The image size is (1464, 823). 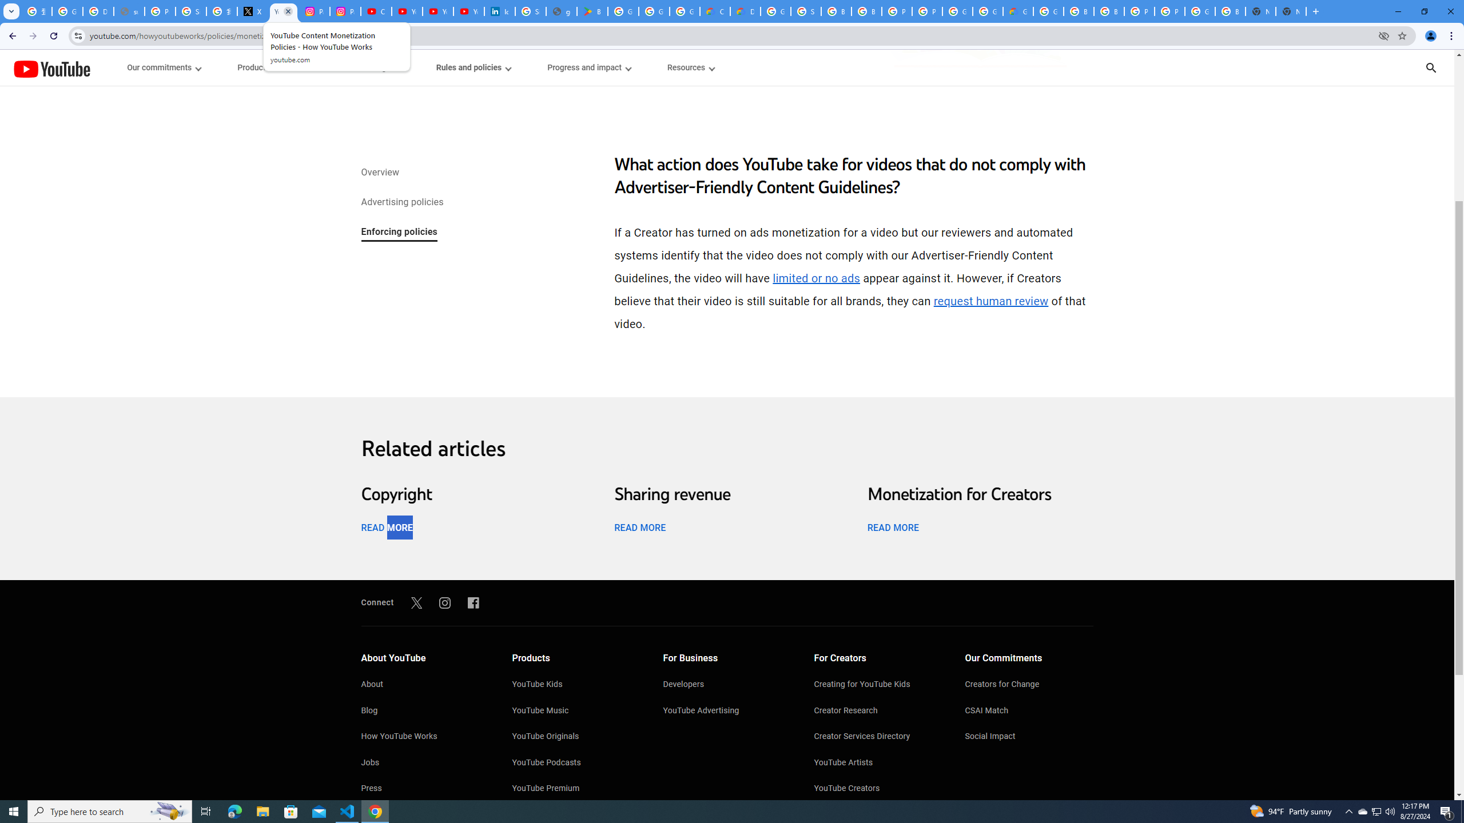 I want to click on support.google.com - Network error, so click(x=129, y=11).